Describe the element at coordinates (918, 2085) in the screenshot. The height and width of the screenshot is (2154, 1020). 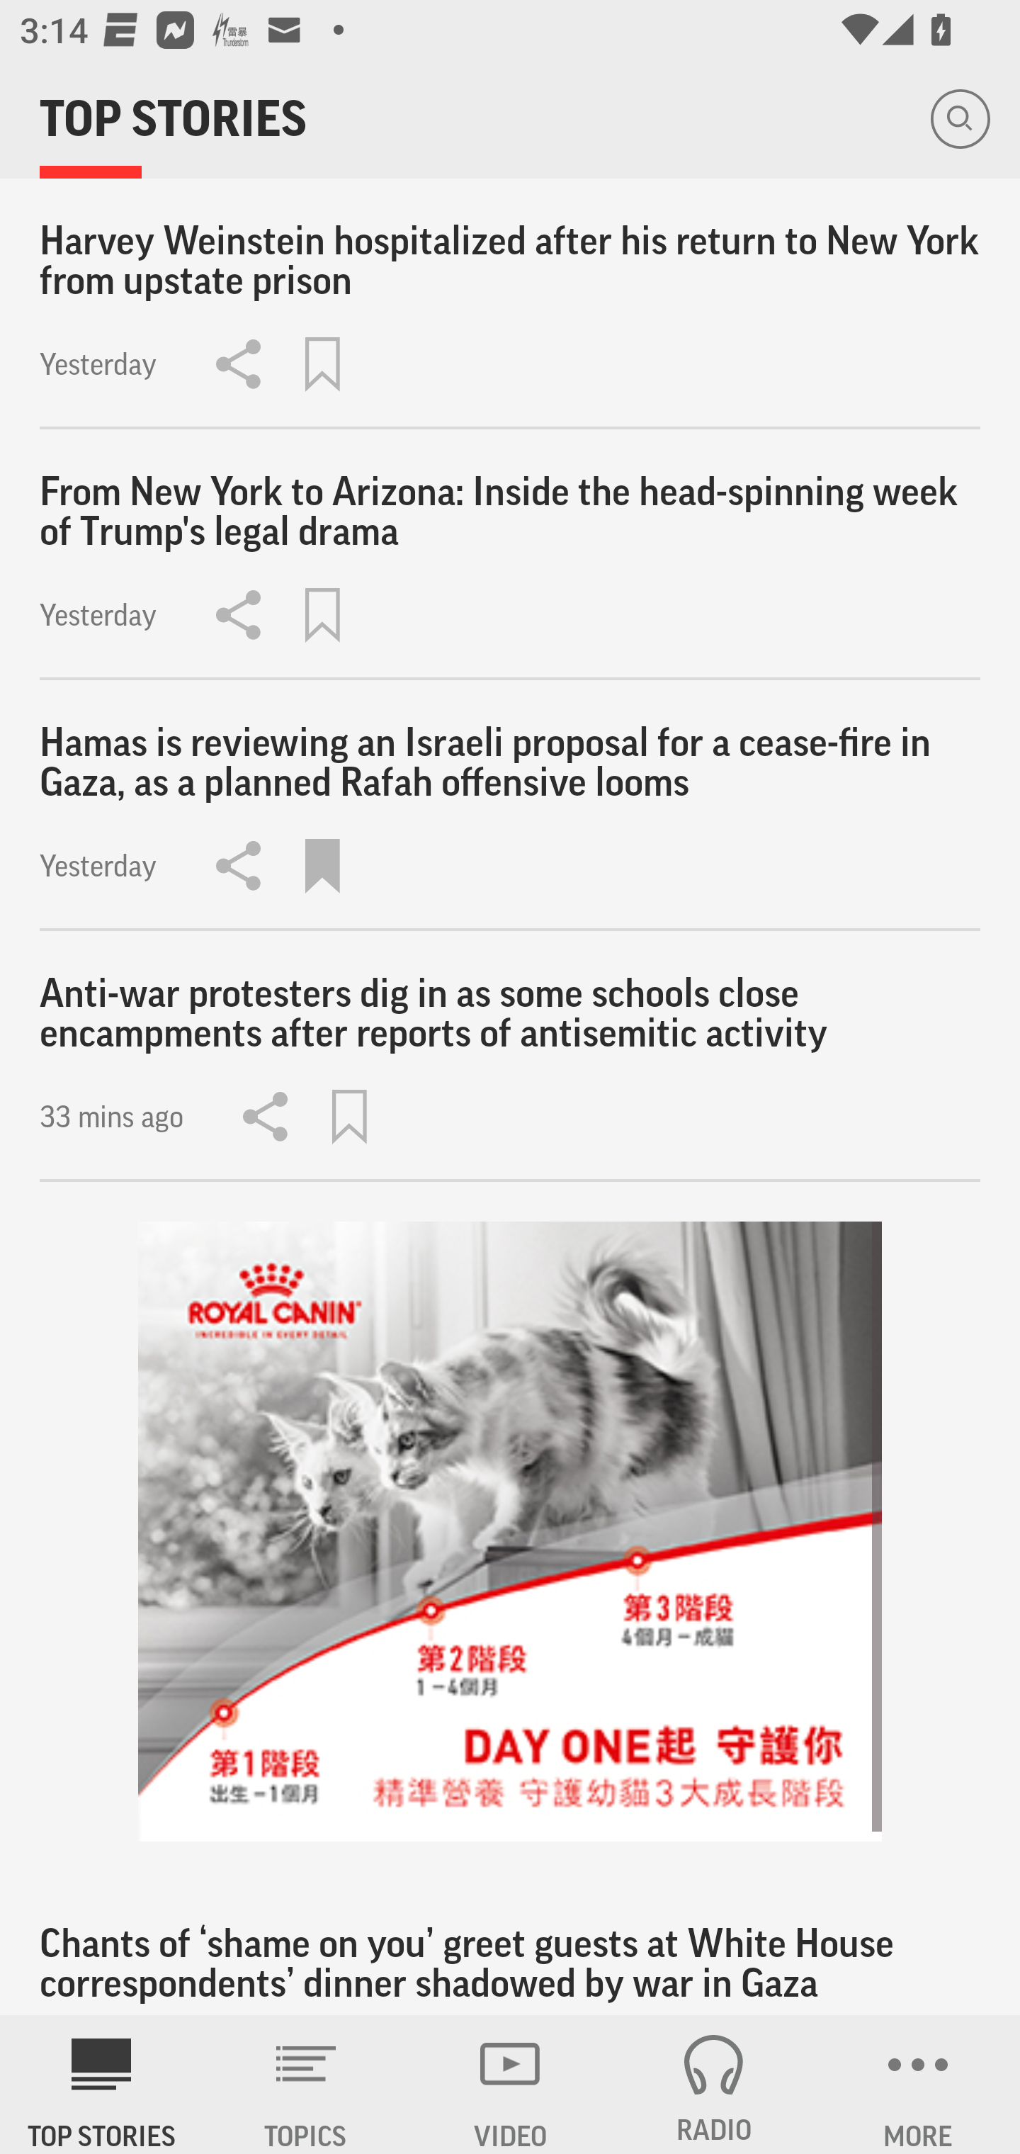
I see `MORE` at that location.